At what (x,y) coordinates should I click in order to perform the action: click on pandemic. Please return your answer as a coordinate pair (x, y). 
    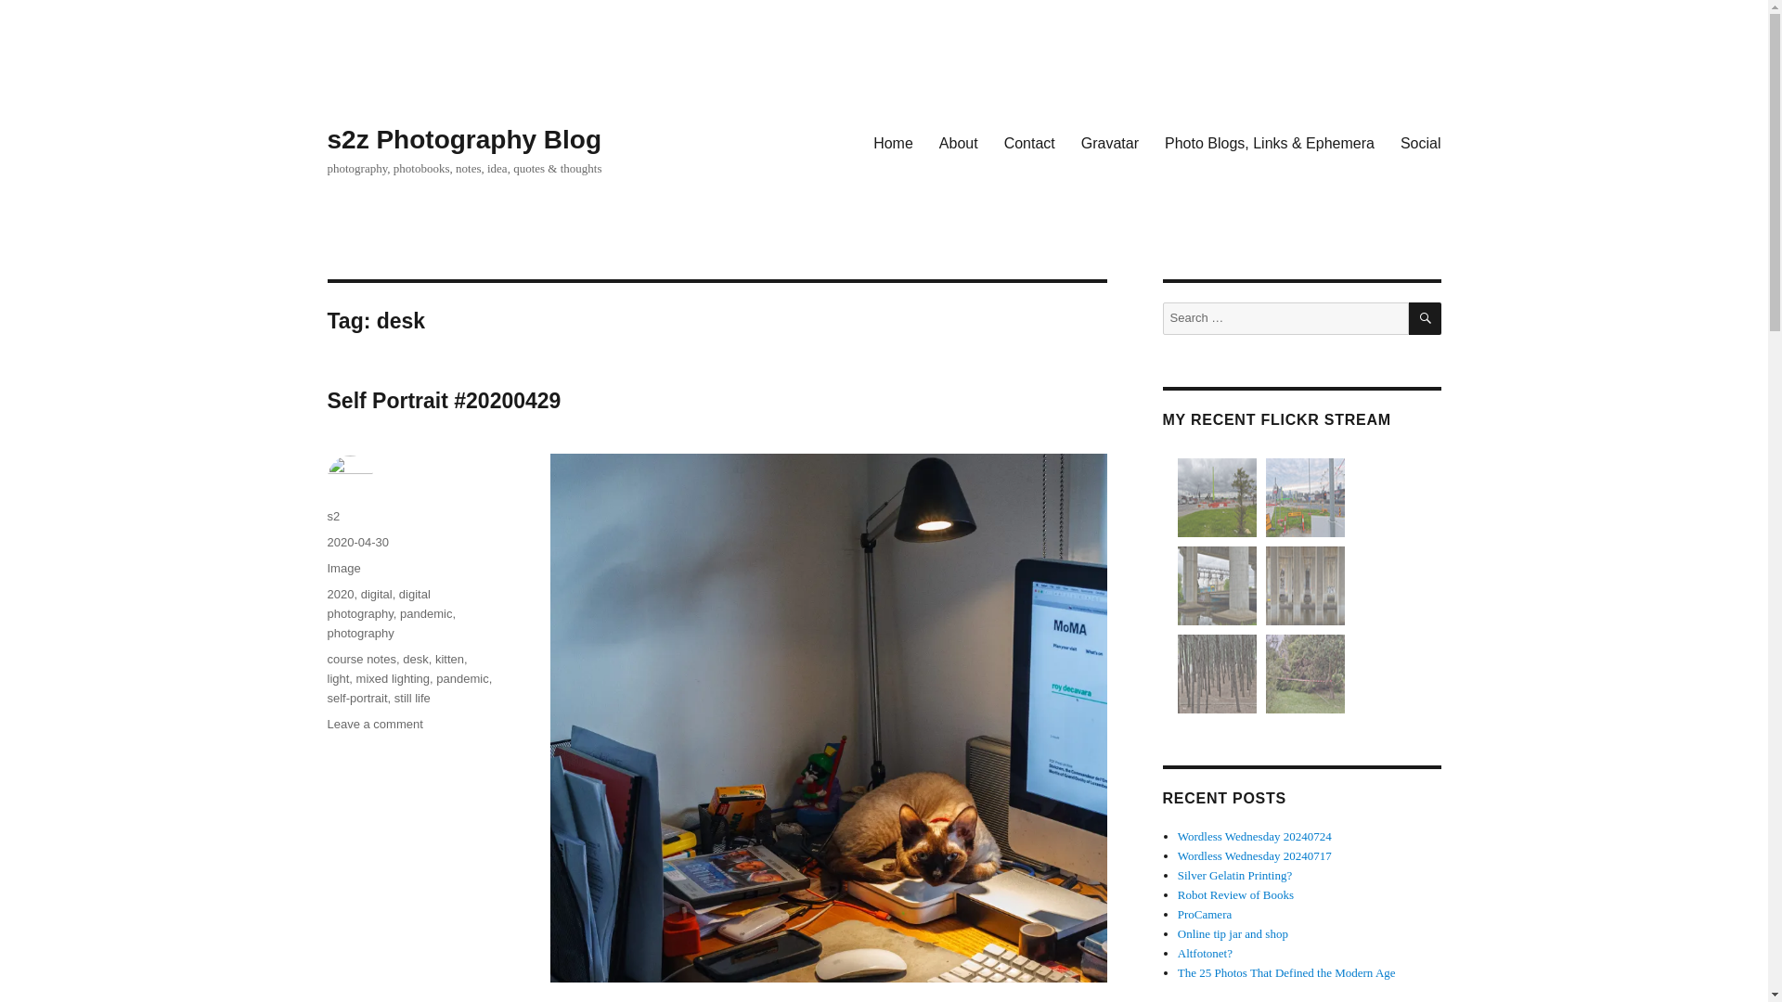
    Looking at the image, I should click on (462, 677).